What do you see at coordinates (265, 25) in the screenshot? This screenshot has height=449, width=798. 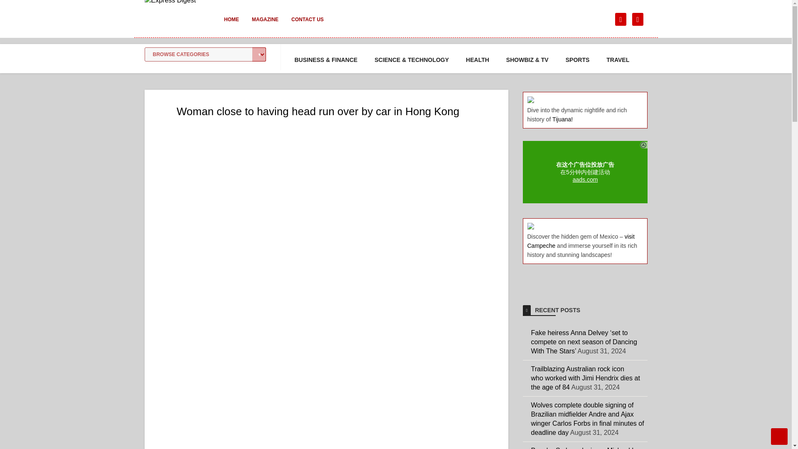 I see `MAGAZINE` at bounding box center [265, 25].